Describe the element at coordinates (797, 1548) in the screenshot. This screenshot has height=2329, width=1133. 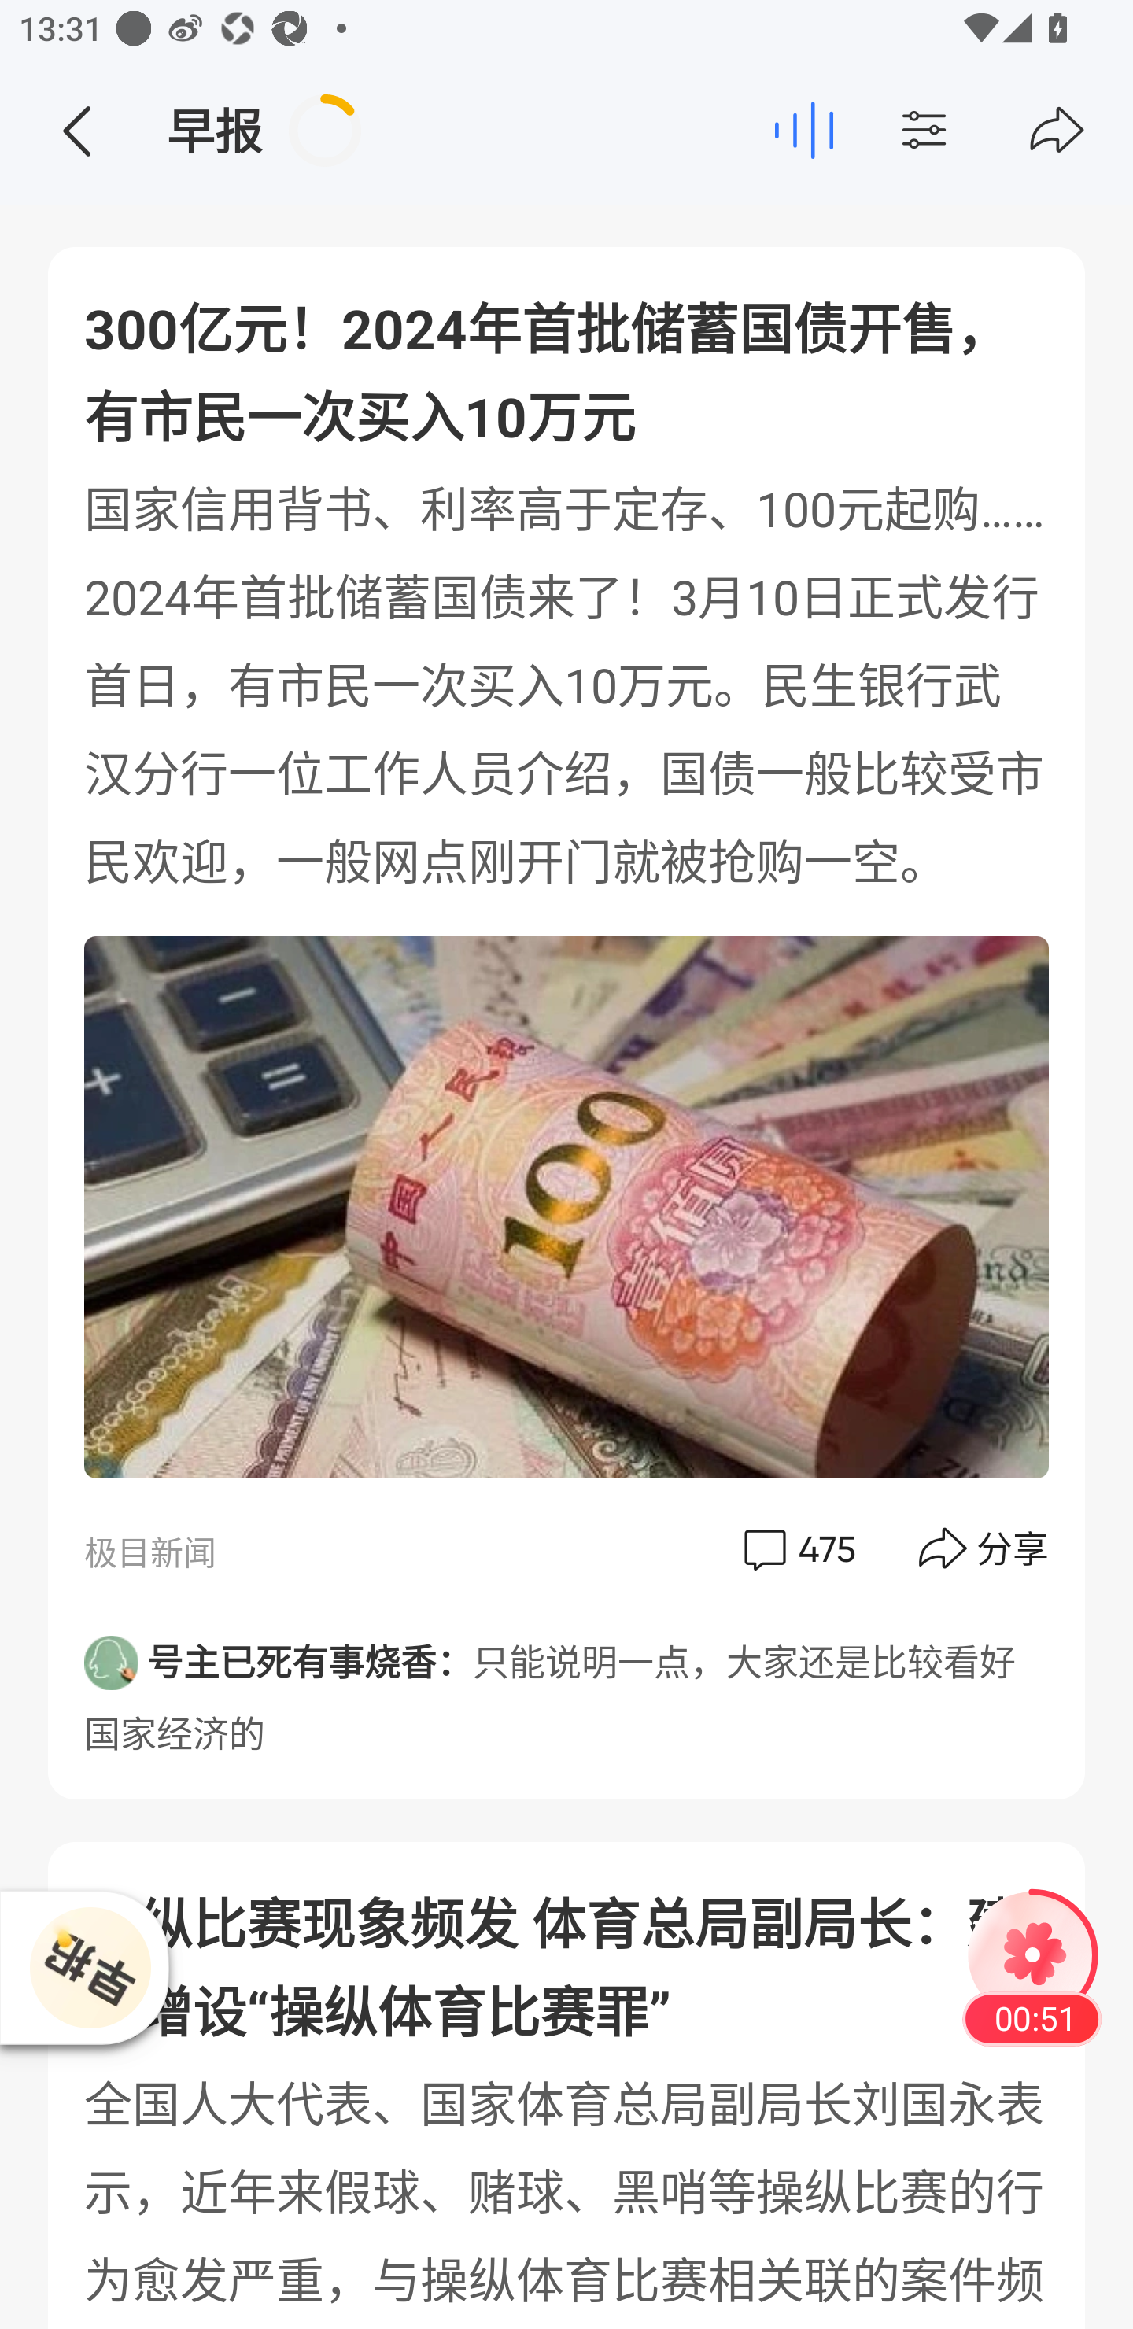
I see `评论  475` at that location.